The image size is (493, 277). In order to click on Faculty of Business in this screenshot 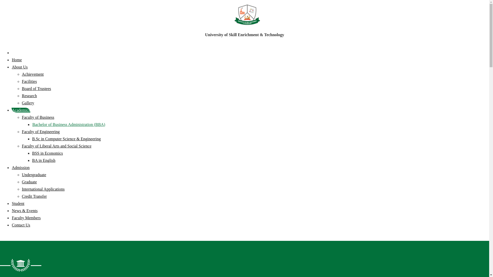, I will do `click(38, 117)`.